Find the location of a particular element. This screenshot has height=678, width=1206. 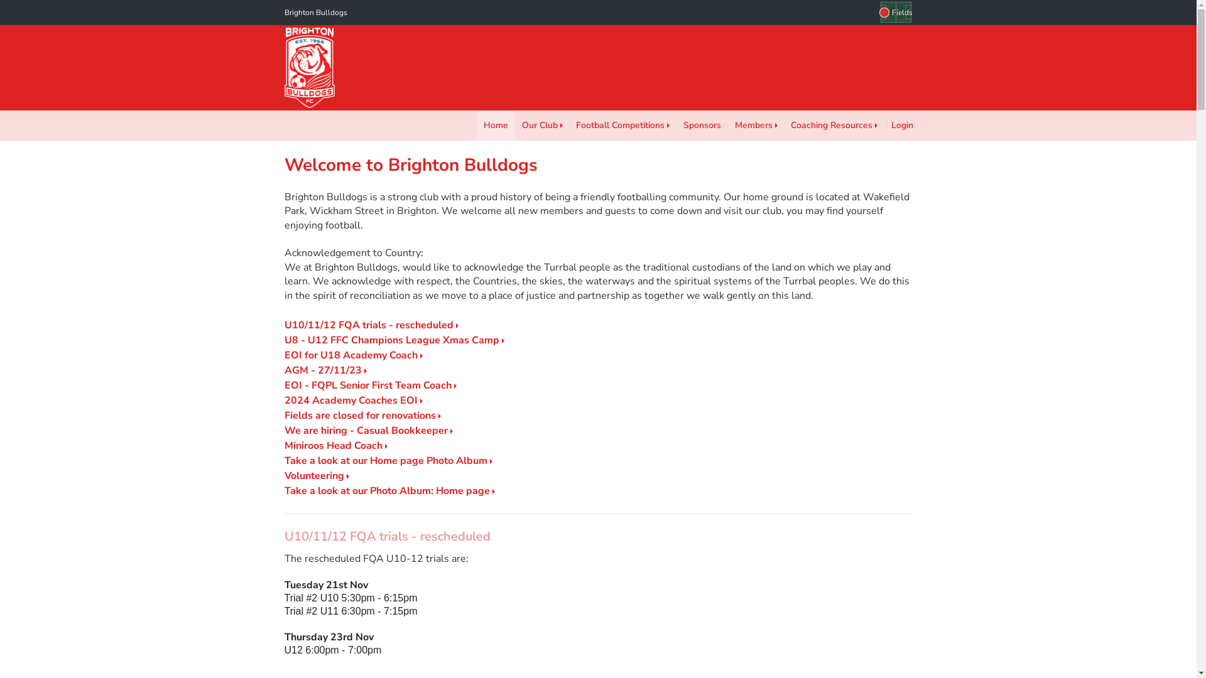

Login is located at coordinates (902, 126).